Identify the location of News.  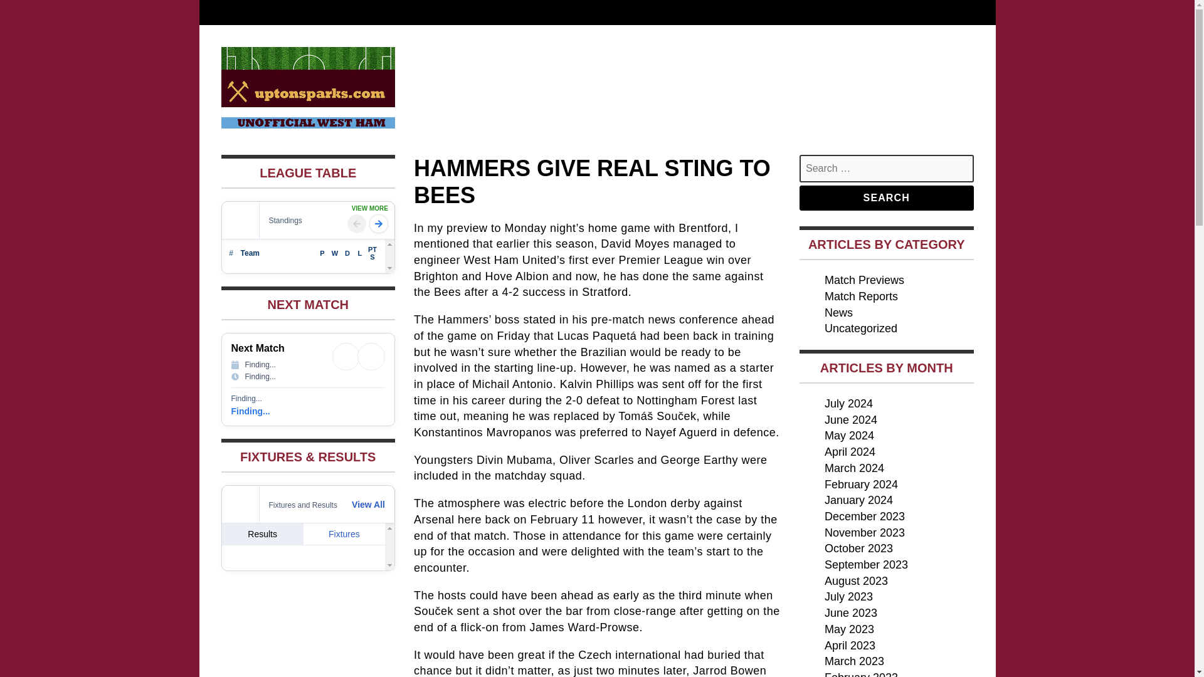
(838, 312).